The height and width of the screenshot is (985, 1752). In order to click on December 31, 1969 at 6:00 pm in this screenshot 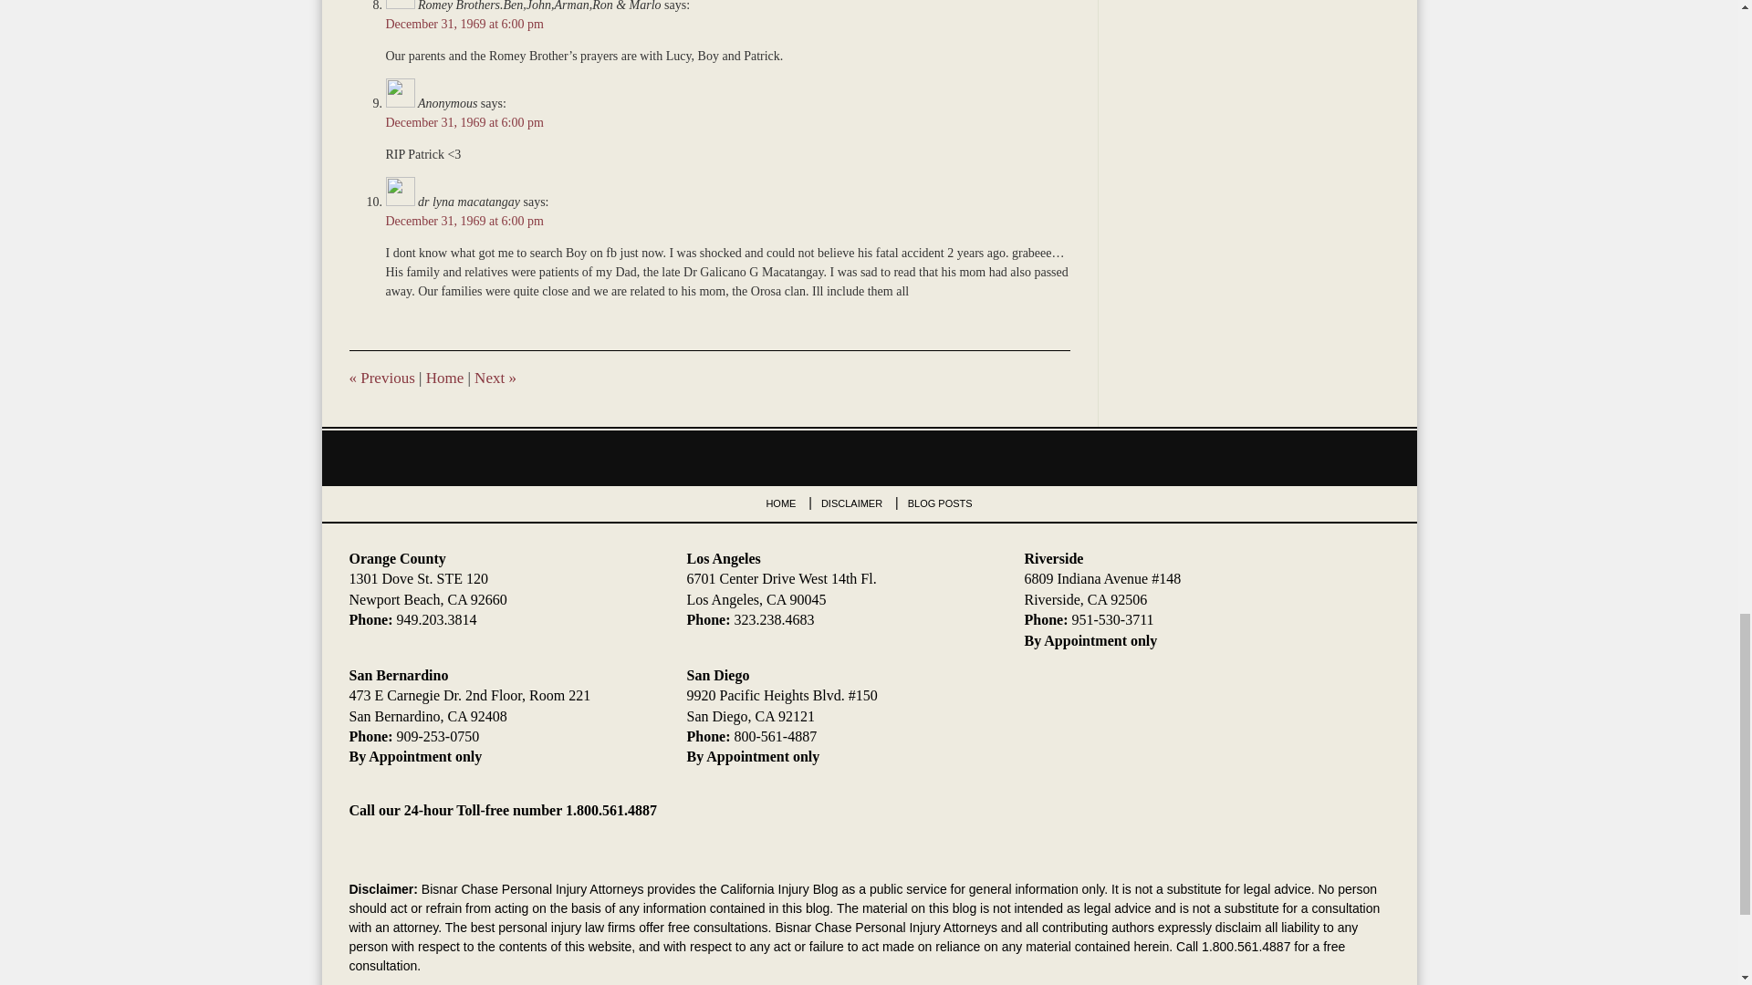, I will do `click(464, 221)`.